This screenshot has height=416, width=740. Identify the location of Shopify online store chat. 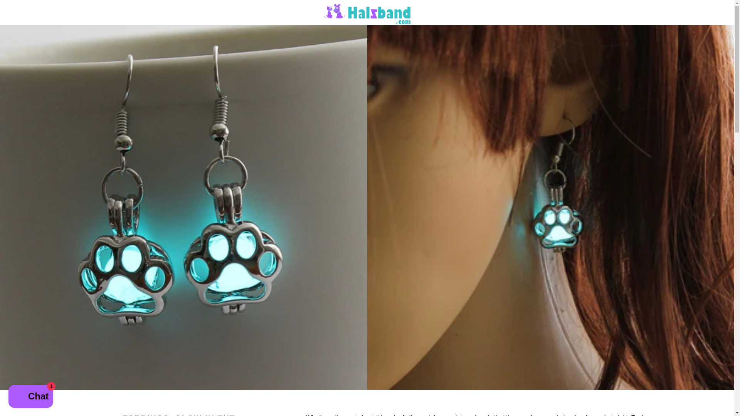
(31, 397).